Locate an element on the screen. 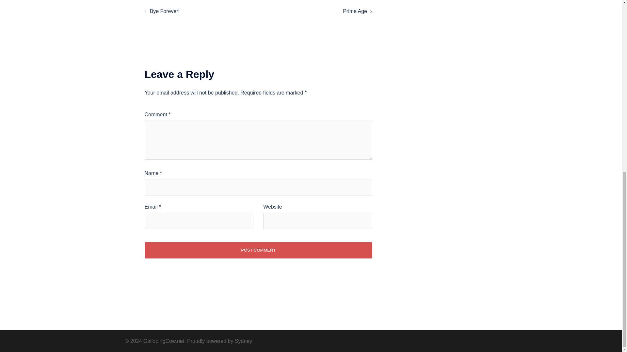 Image resolution: width=627 pixels, height=352 pixels. Bye Forever! is located at coordinates (165, 11).